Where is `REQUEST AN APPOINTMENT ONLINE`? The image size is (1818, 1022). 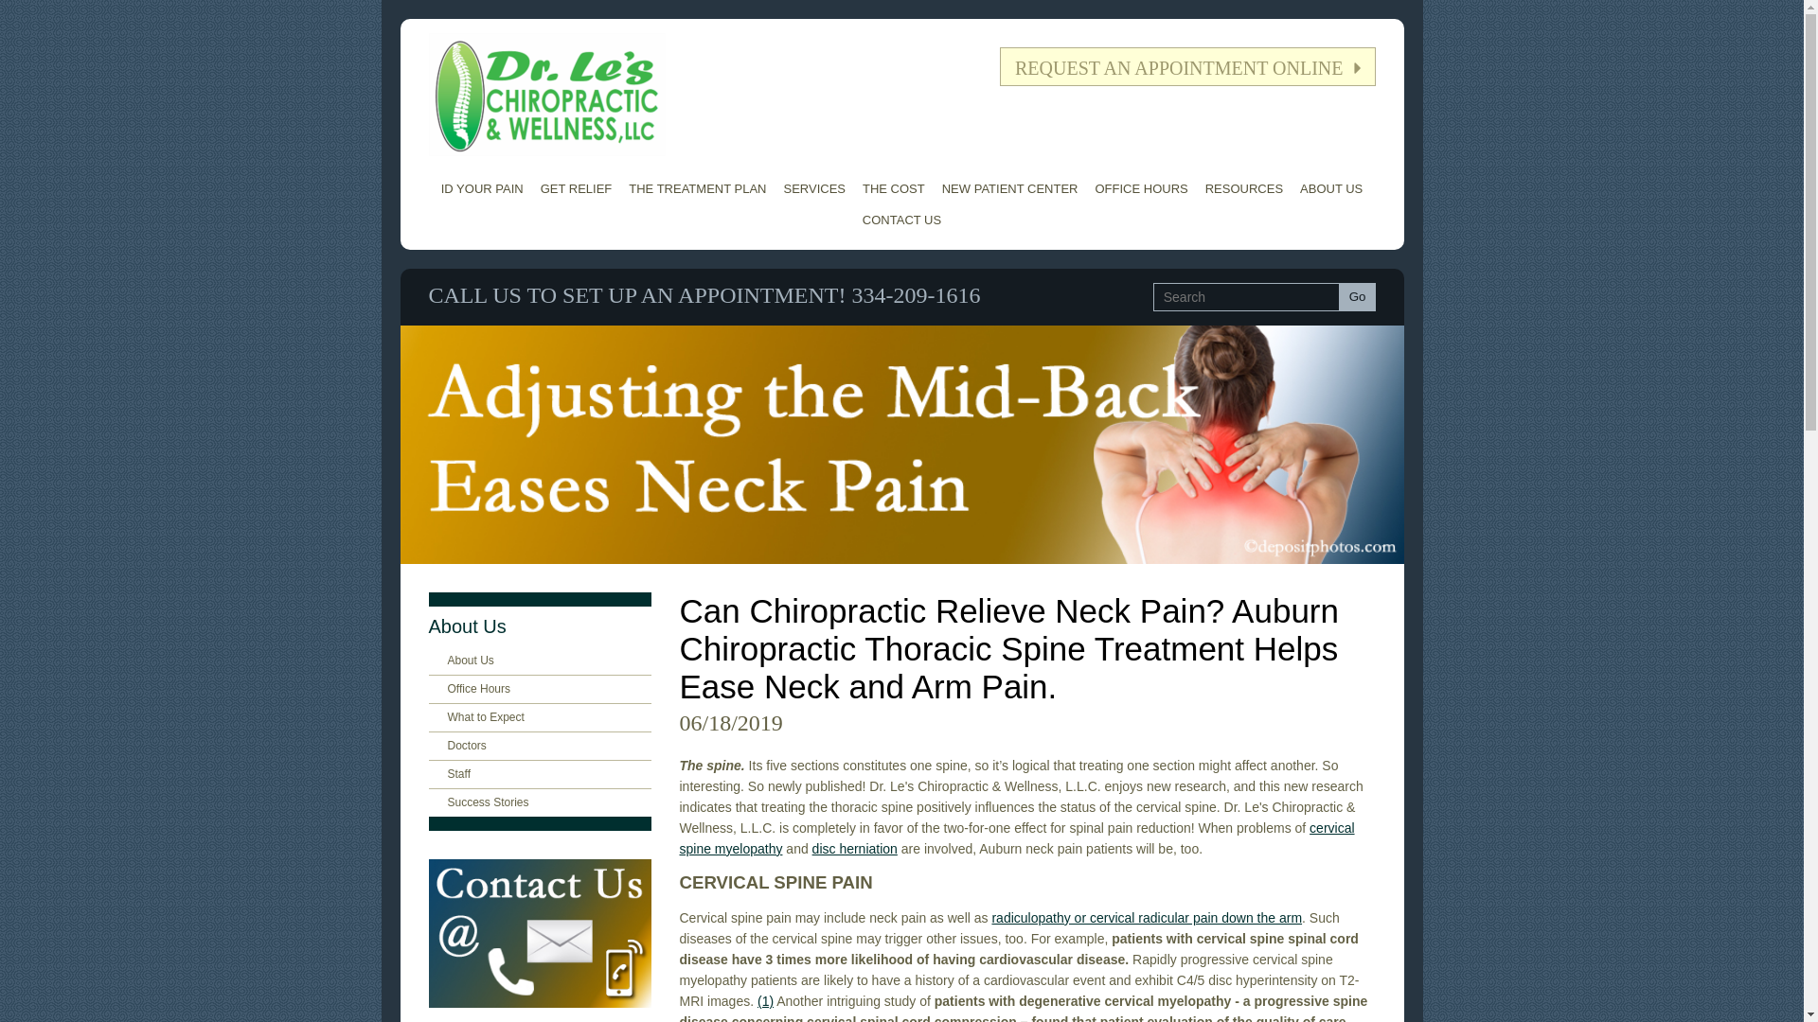
REQUEST AN APPOINTMENT ONLINE is located at coordinates (1187, 66).